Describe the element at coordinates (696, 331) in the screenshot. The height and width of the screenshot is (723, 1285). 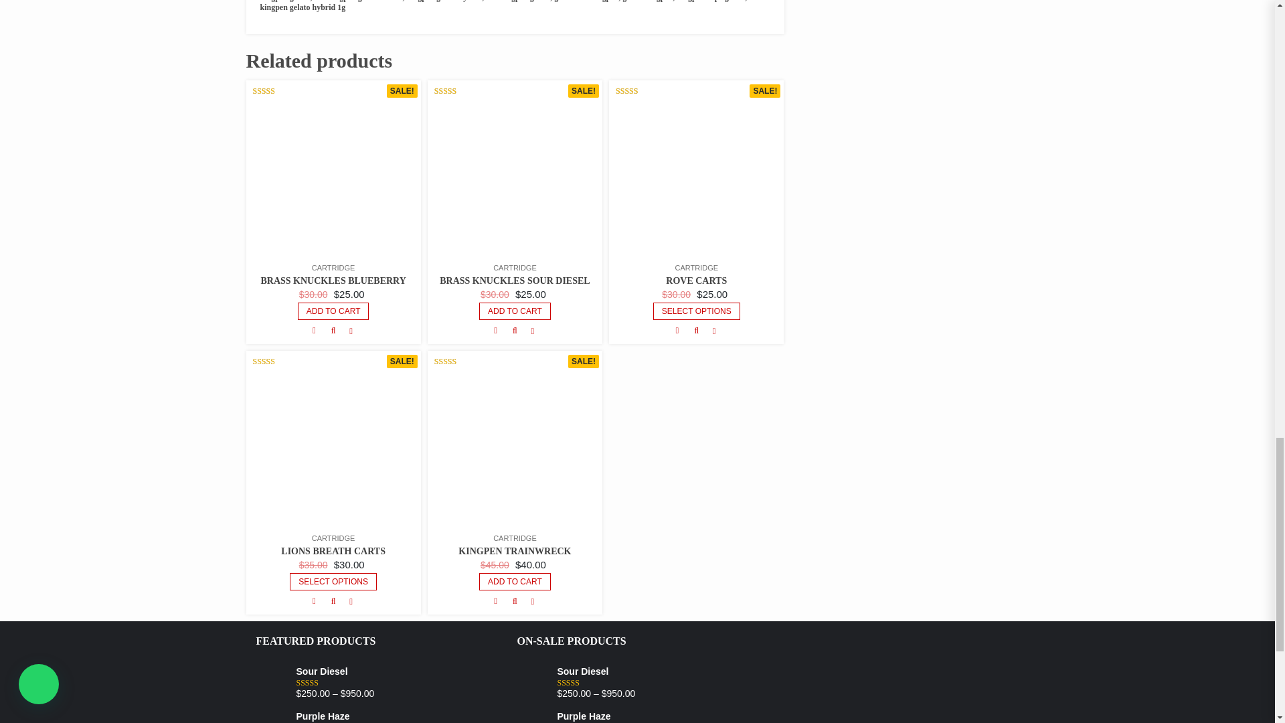
I see `Quick View` at that location.